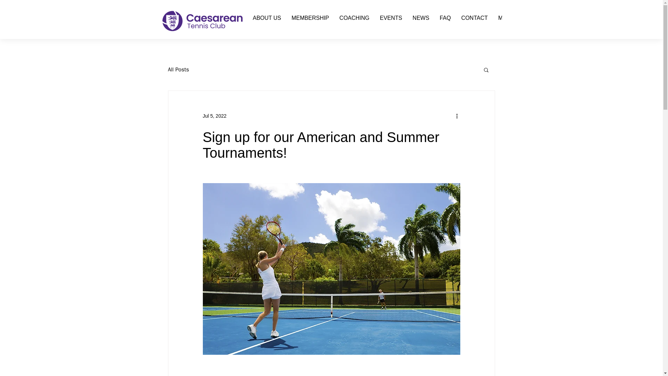 The height and width of the screenshot is (376, 668). Describe the element at coordinates (445, 20) in the screenshot. I see `FAQ` at that location.